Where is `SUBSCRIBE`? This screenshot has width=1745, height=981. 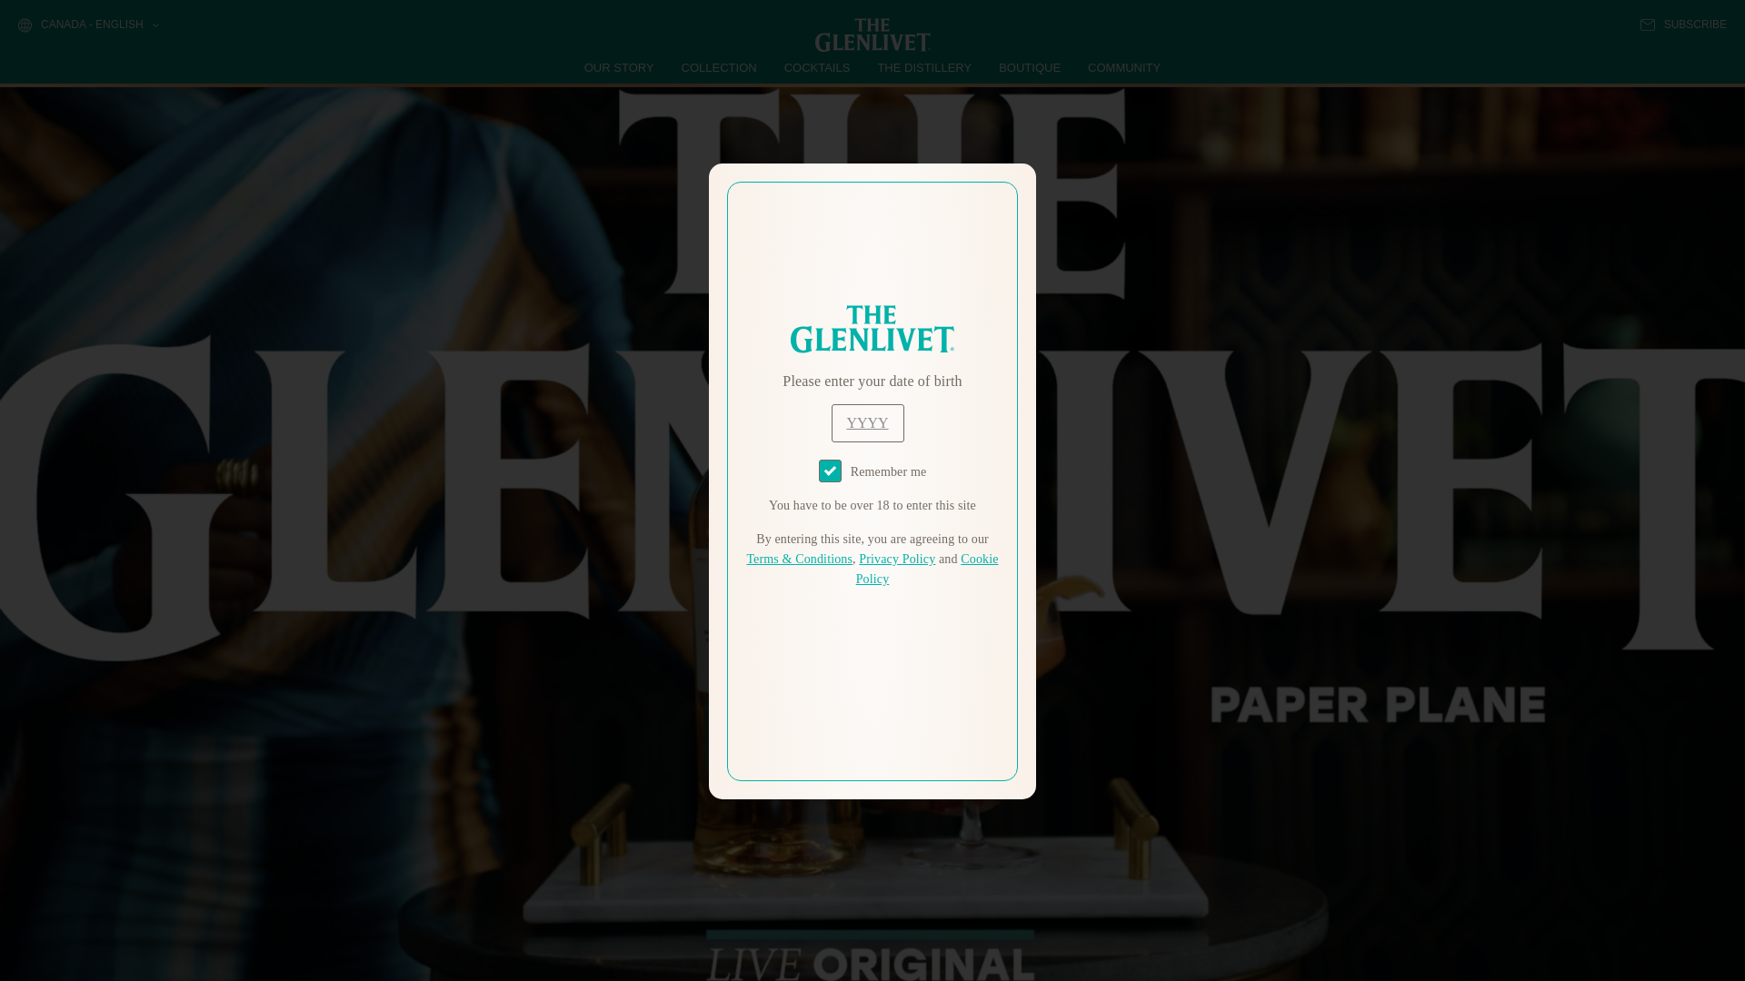 SUBSCRIBE is located at coordinates (1683, 25).